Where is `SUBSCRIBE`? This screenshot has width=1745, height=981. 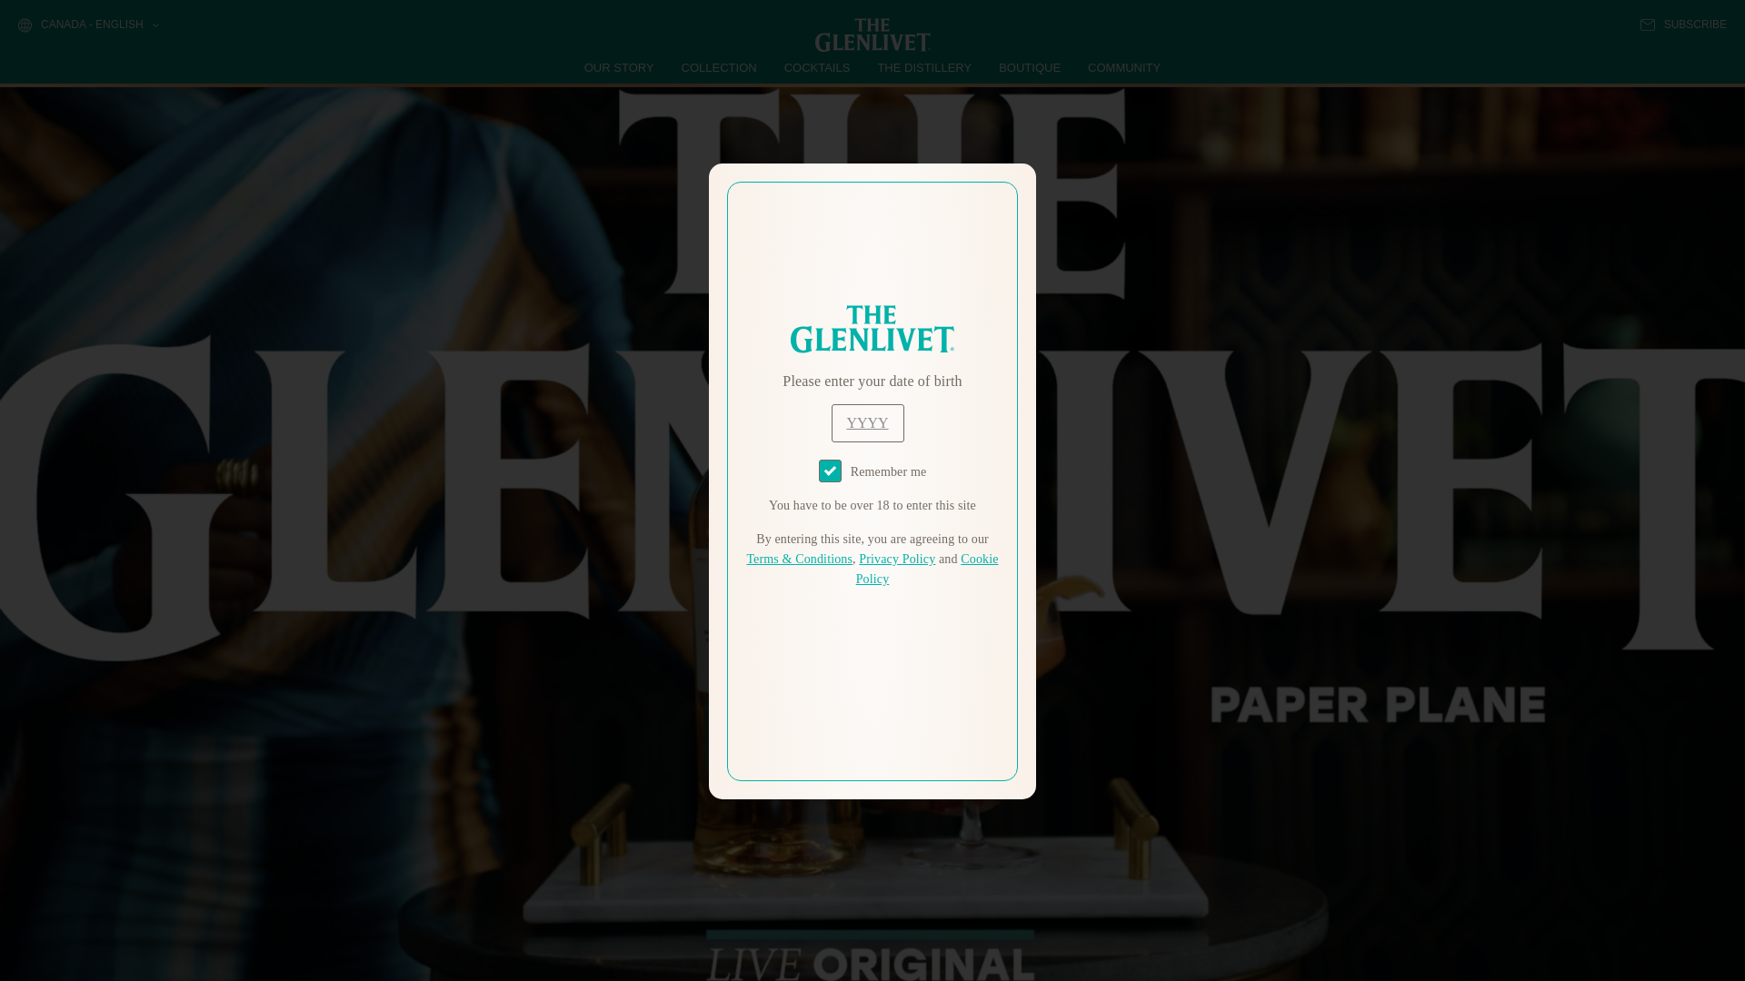 SUBSCRIBE is located at coordinates (1683, 25).